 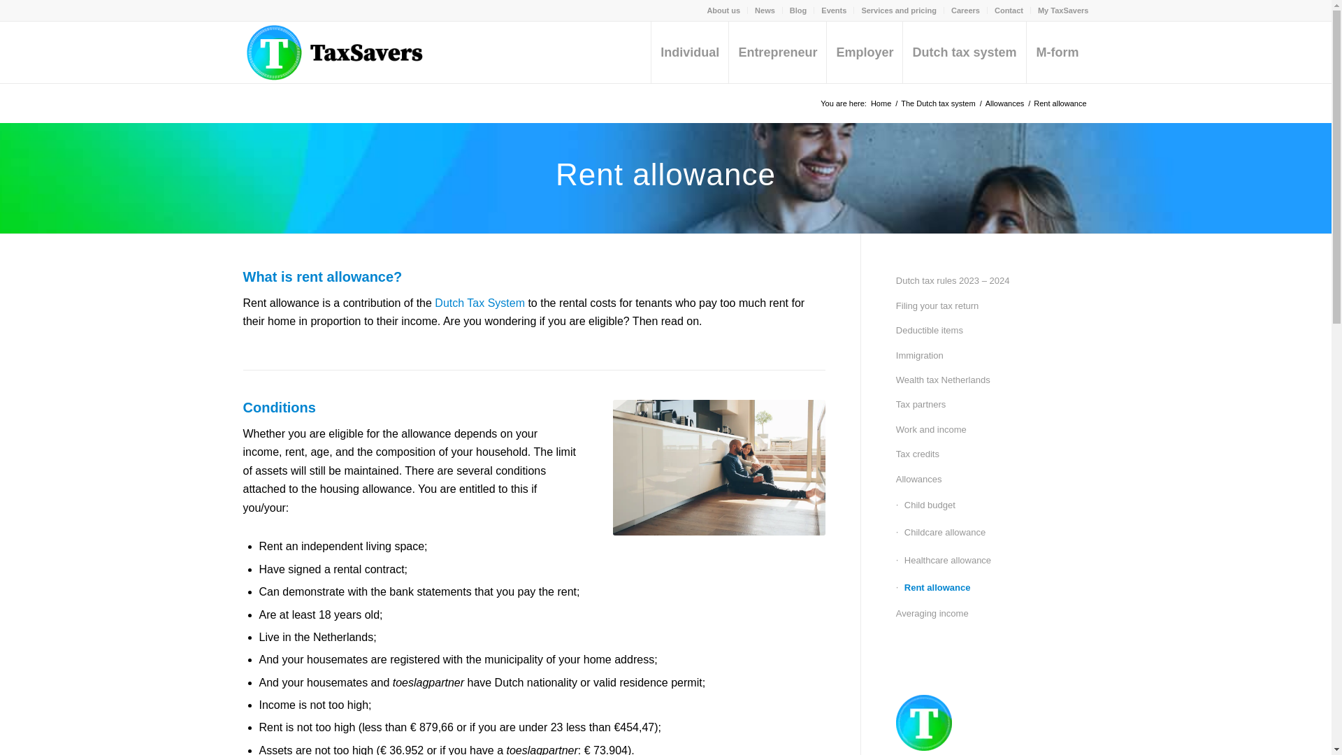 I want to click on Home, so click(x=881, y=103).